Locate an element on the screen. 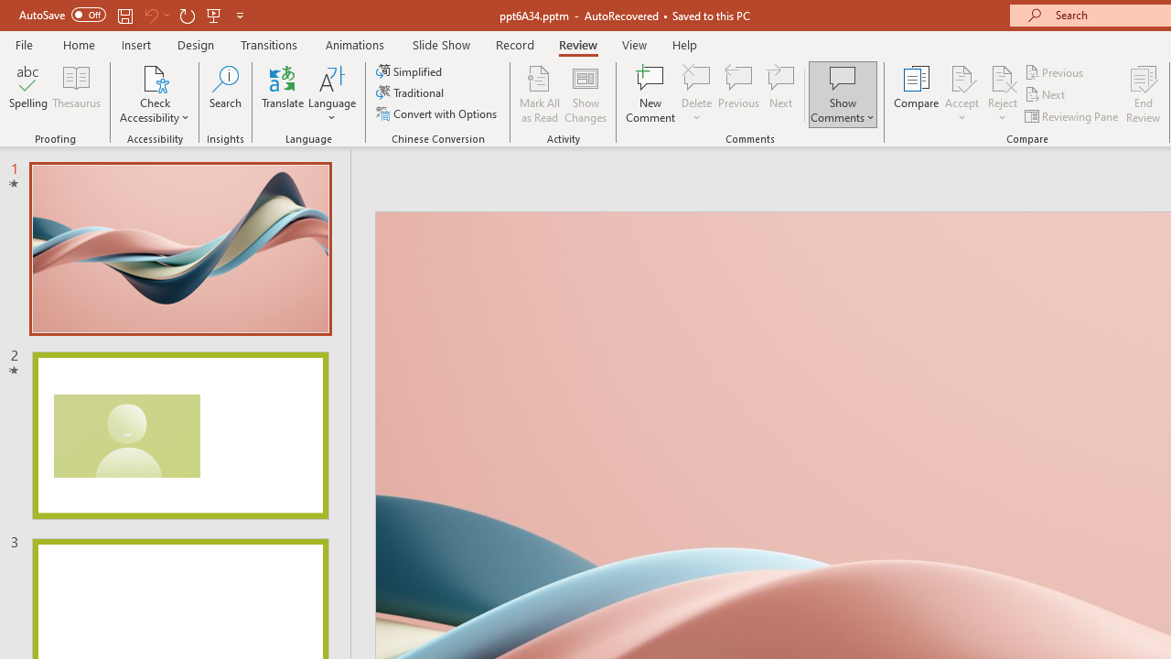  Traditional is located at coordinates (412, 93).